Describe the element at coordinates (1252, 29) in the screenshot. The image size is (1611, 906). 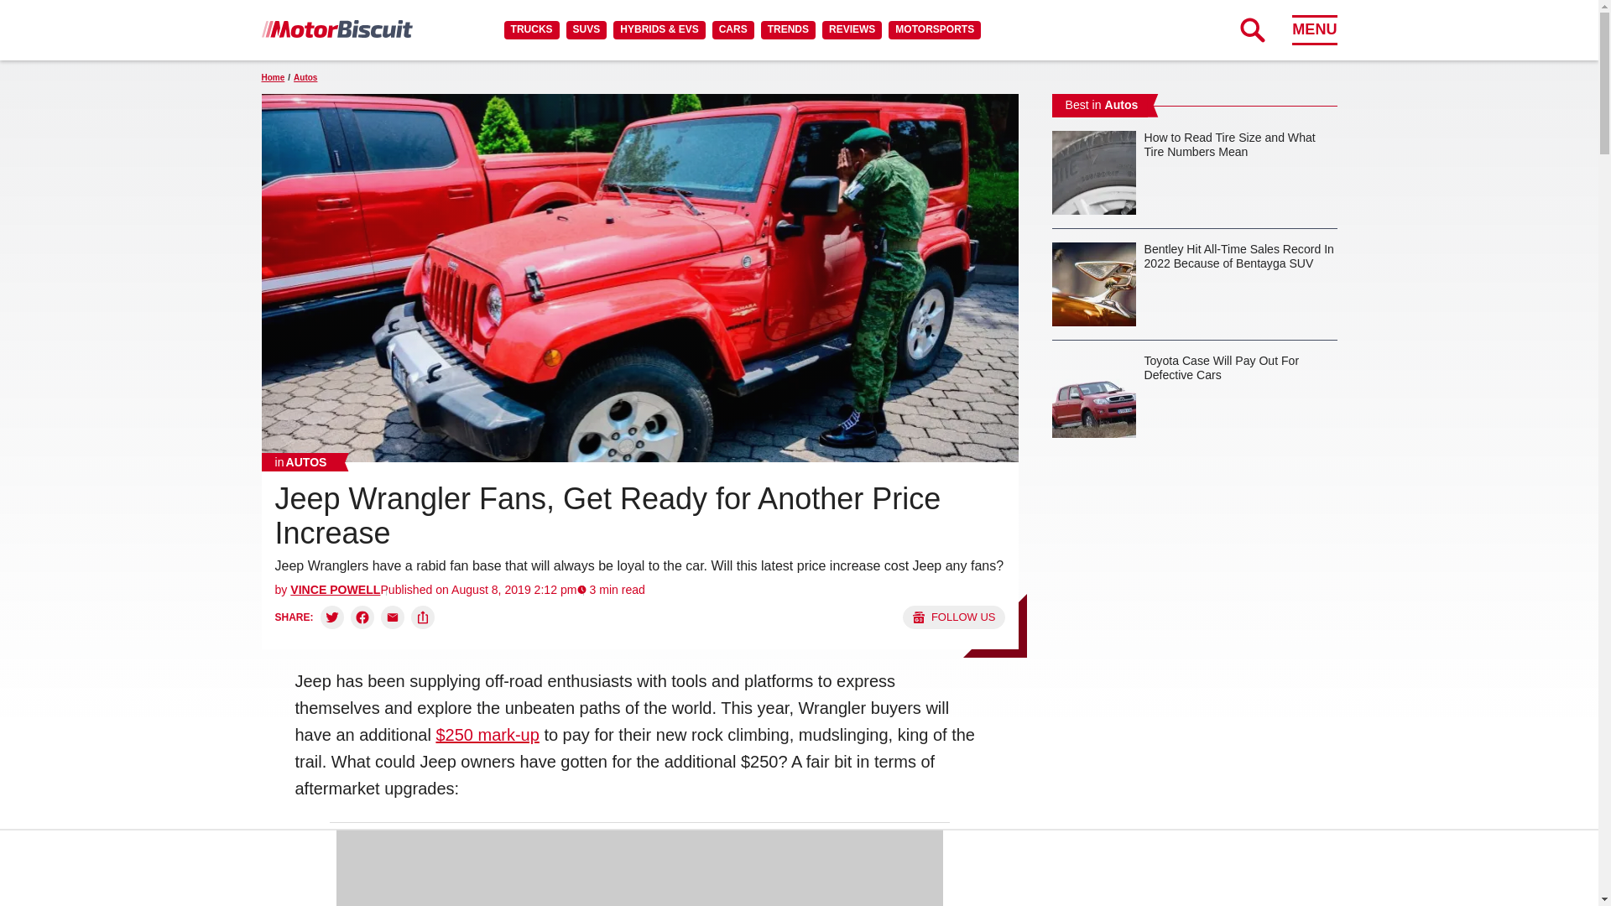
I see `Expand Search` at that location.